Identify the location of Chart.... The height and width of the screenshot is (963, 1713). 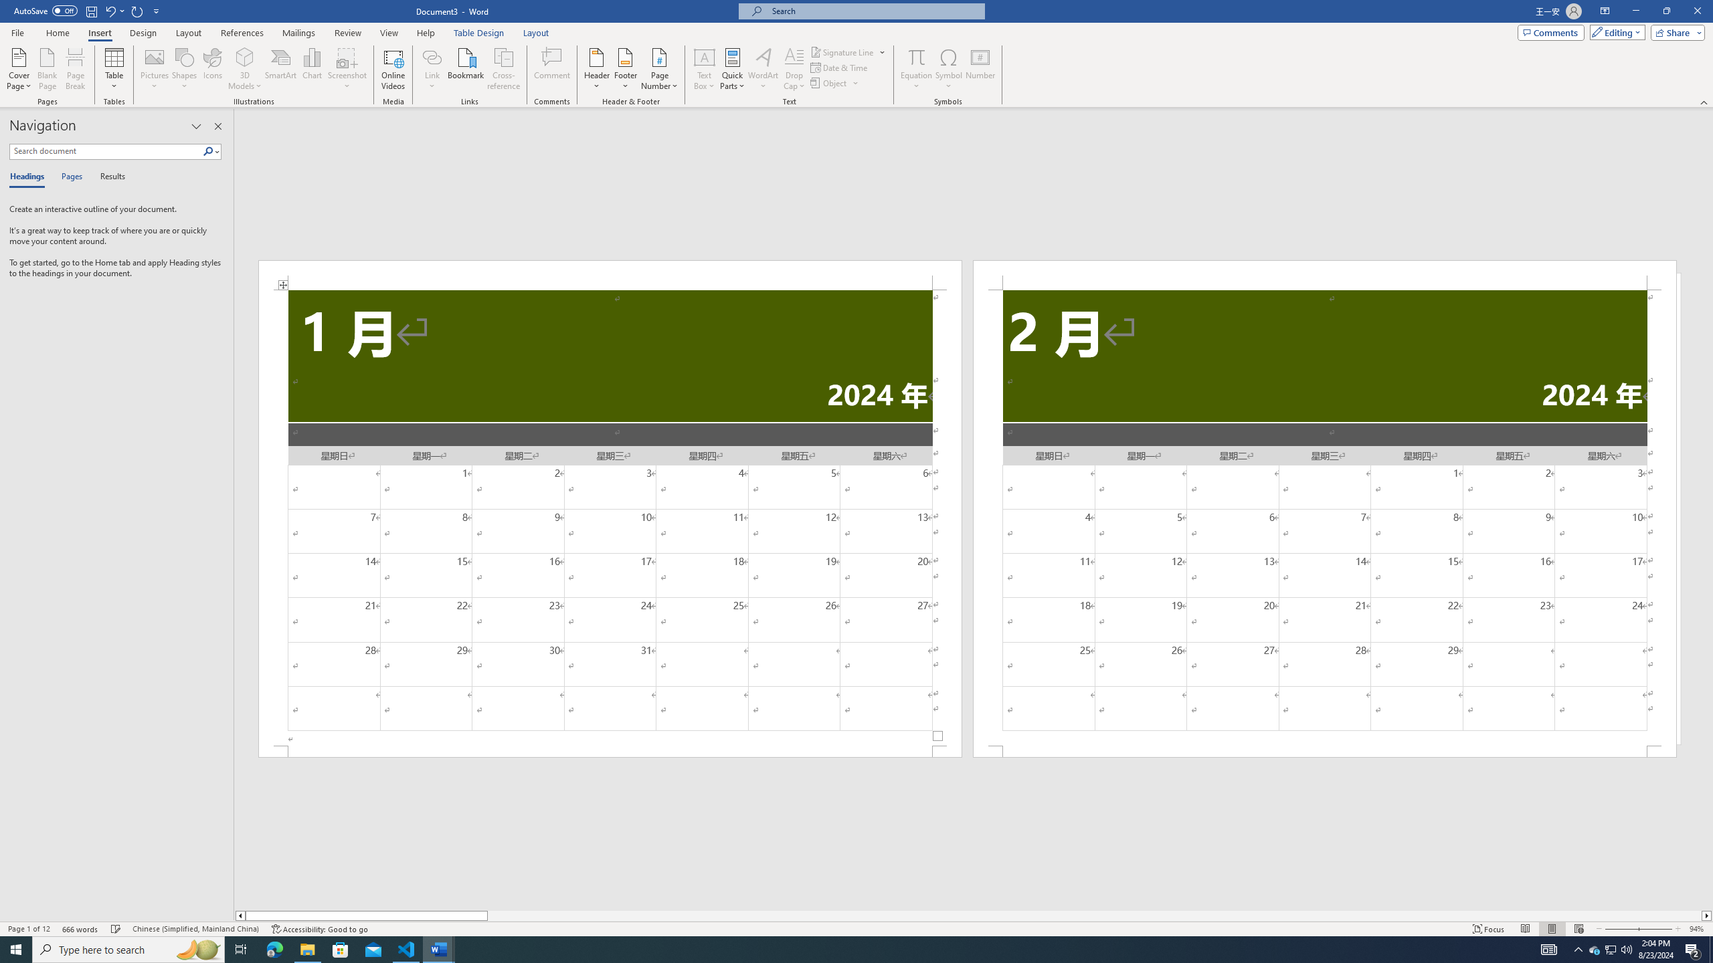
(312, 69).